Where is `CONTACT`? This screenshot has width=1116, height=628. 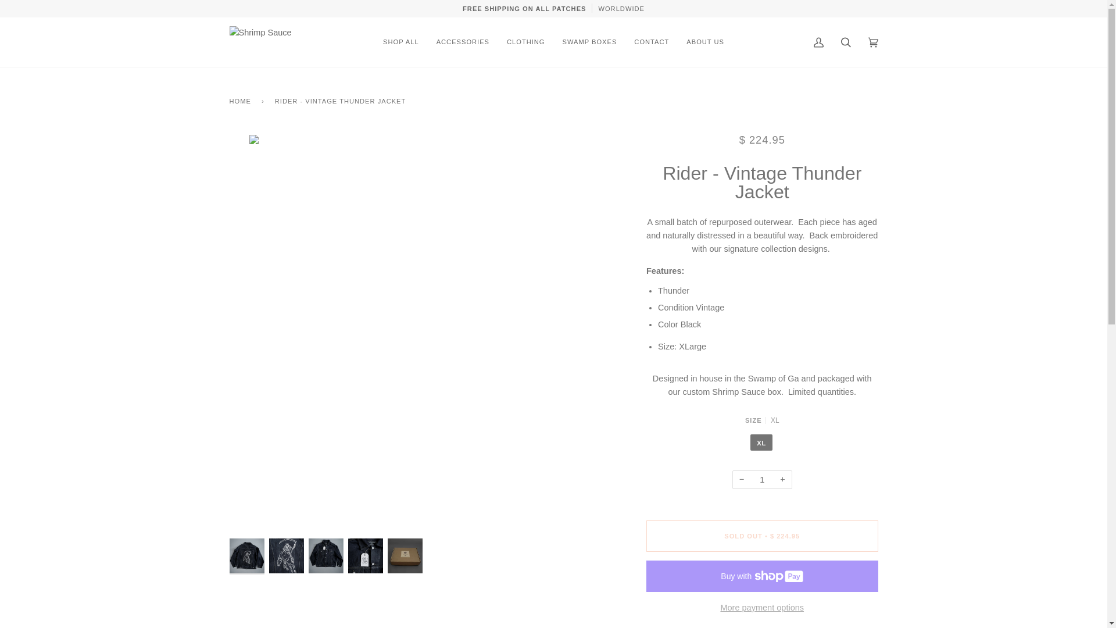 CONTACT is located at coordinates (651, 42).